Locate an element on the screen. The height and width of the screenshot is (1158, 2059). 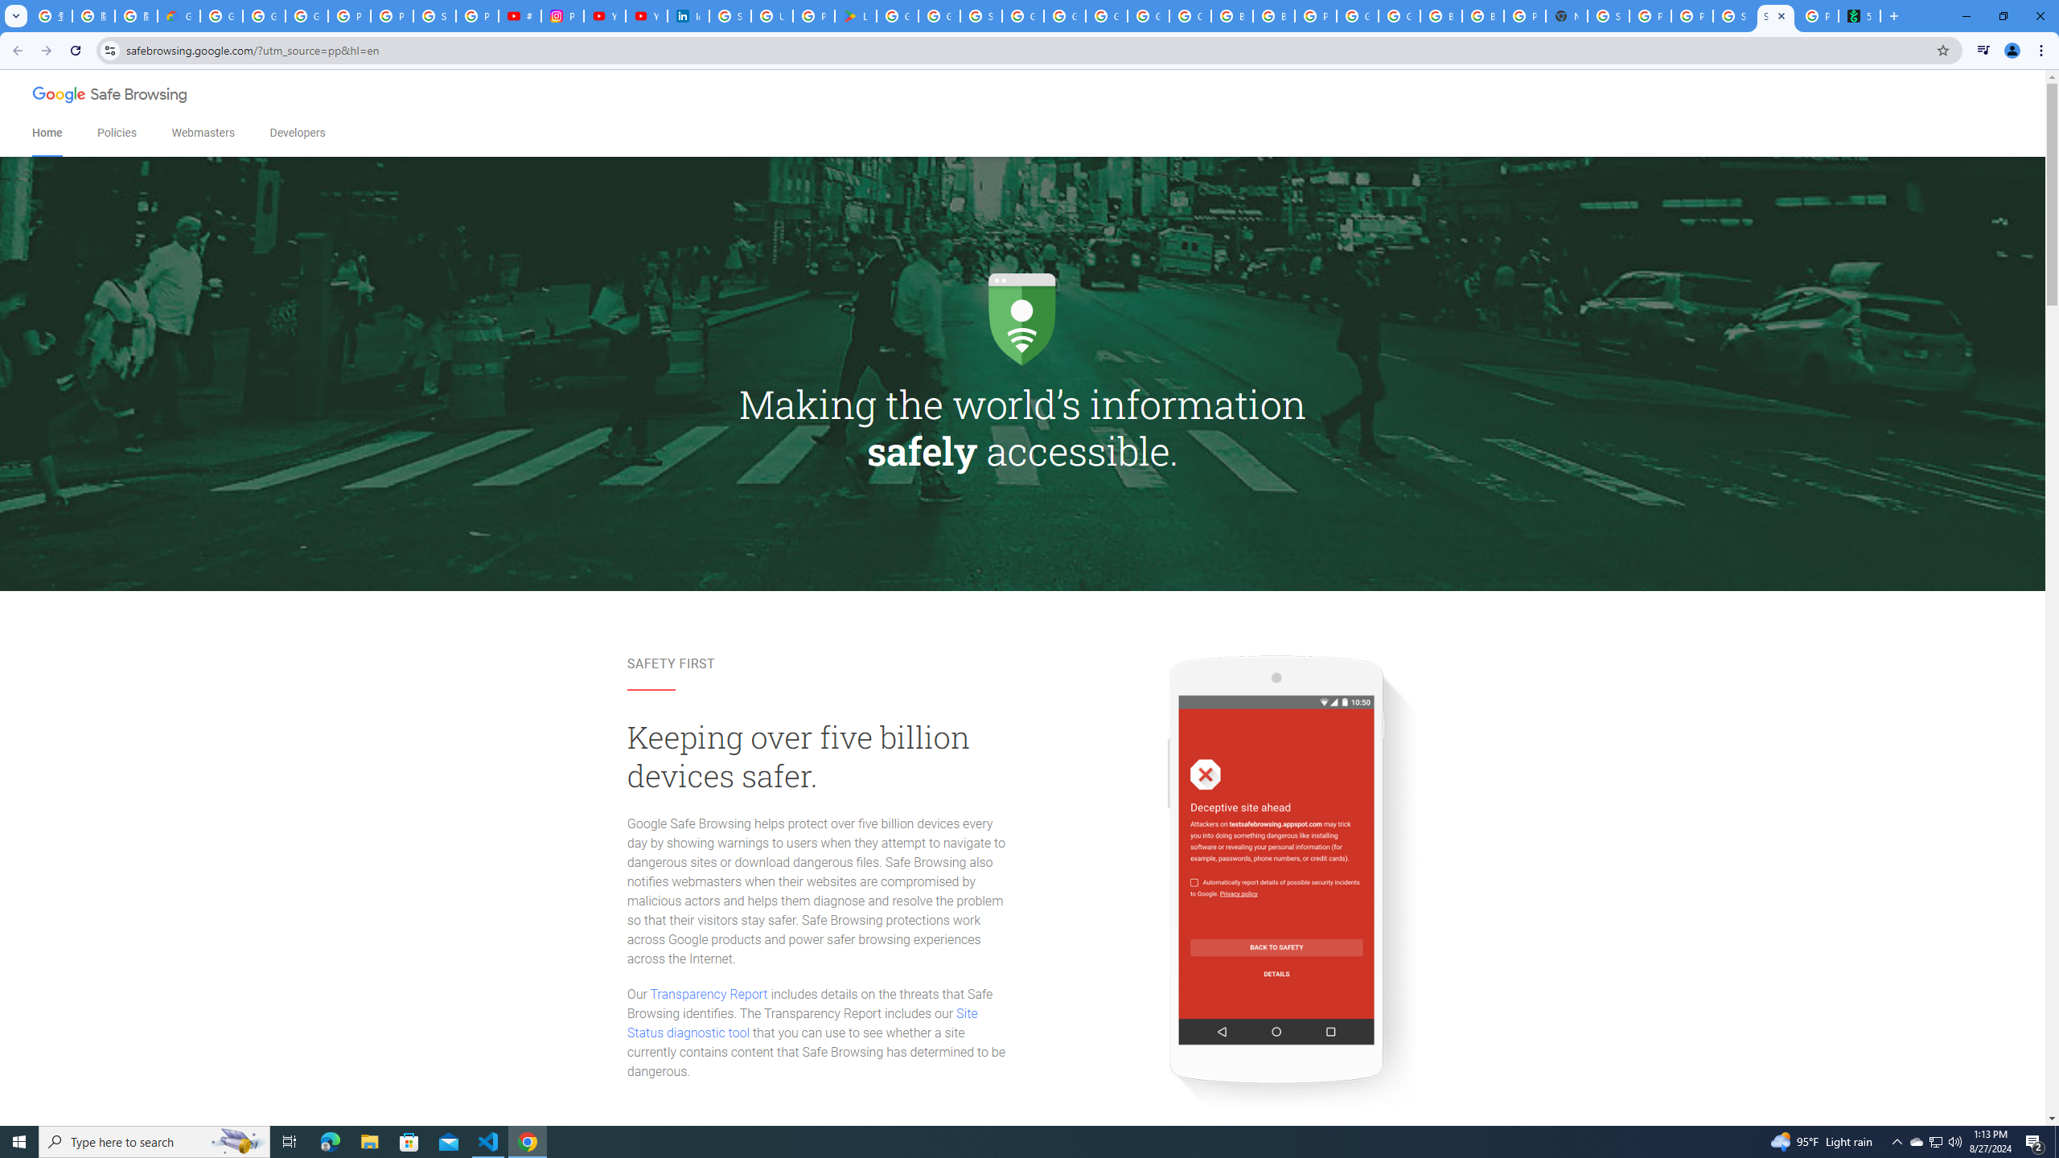
Sign in - Google Accounts is located at coordinates (434, 16).